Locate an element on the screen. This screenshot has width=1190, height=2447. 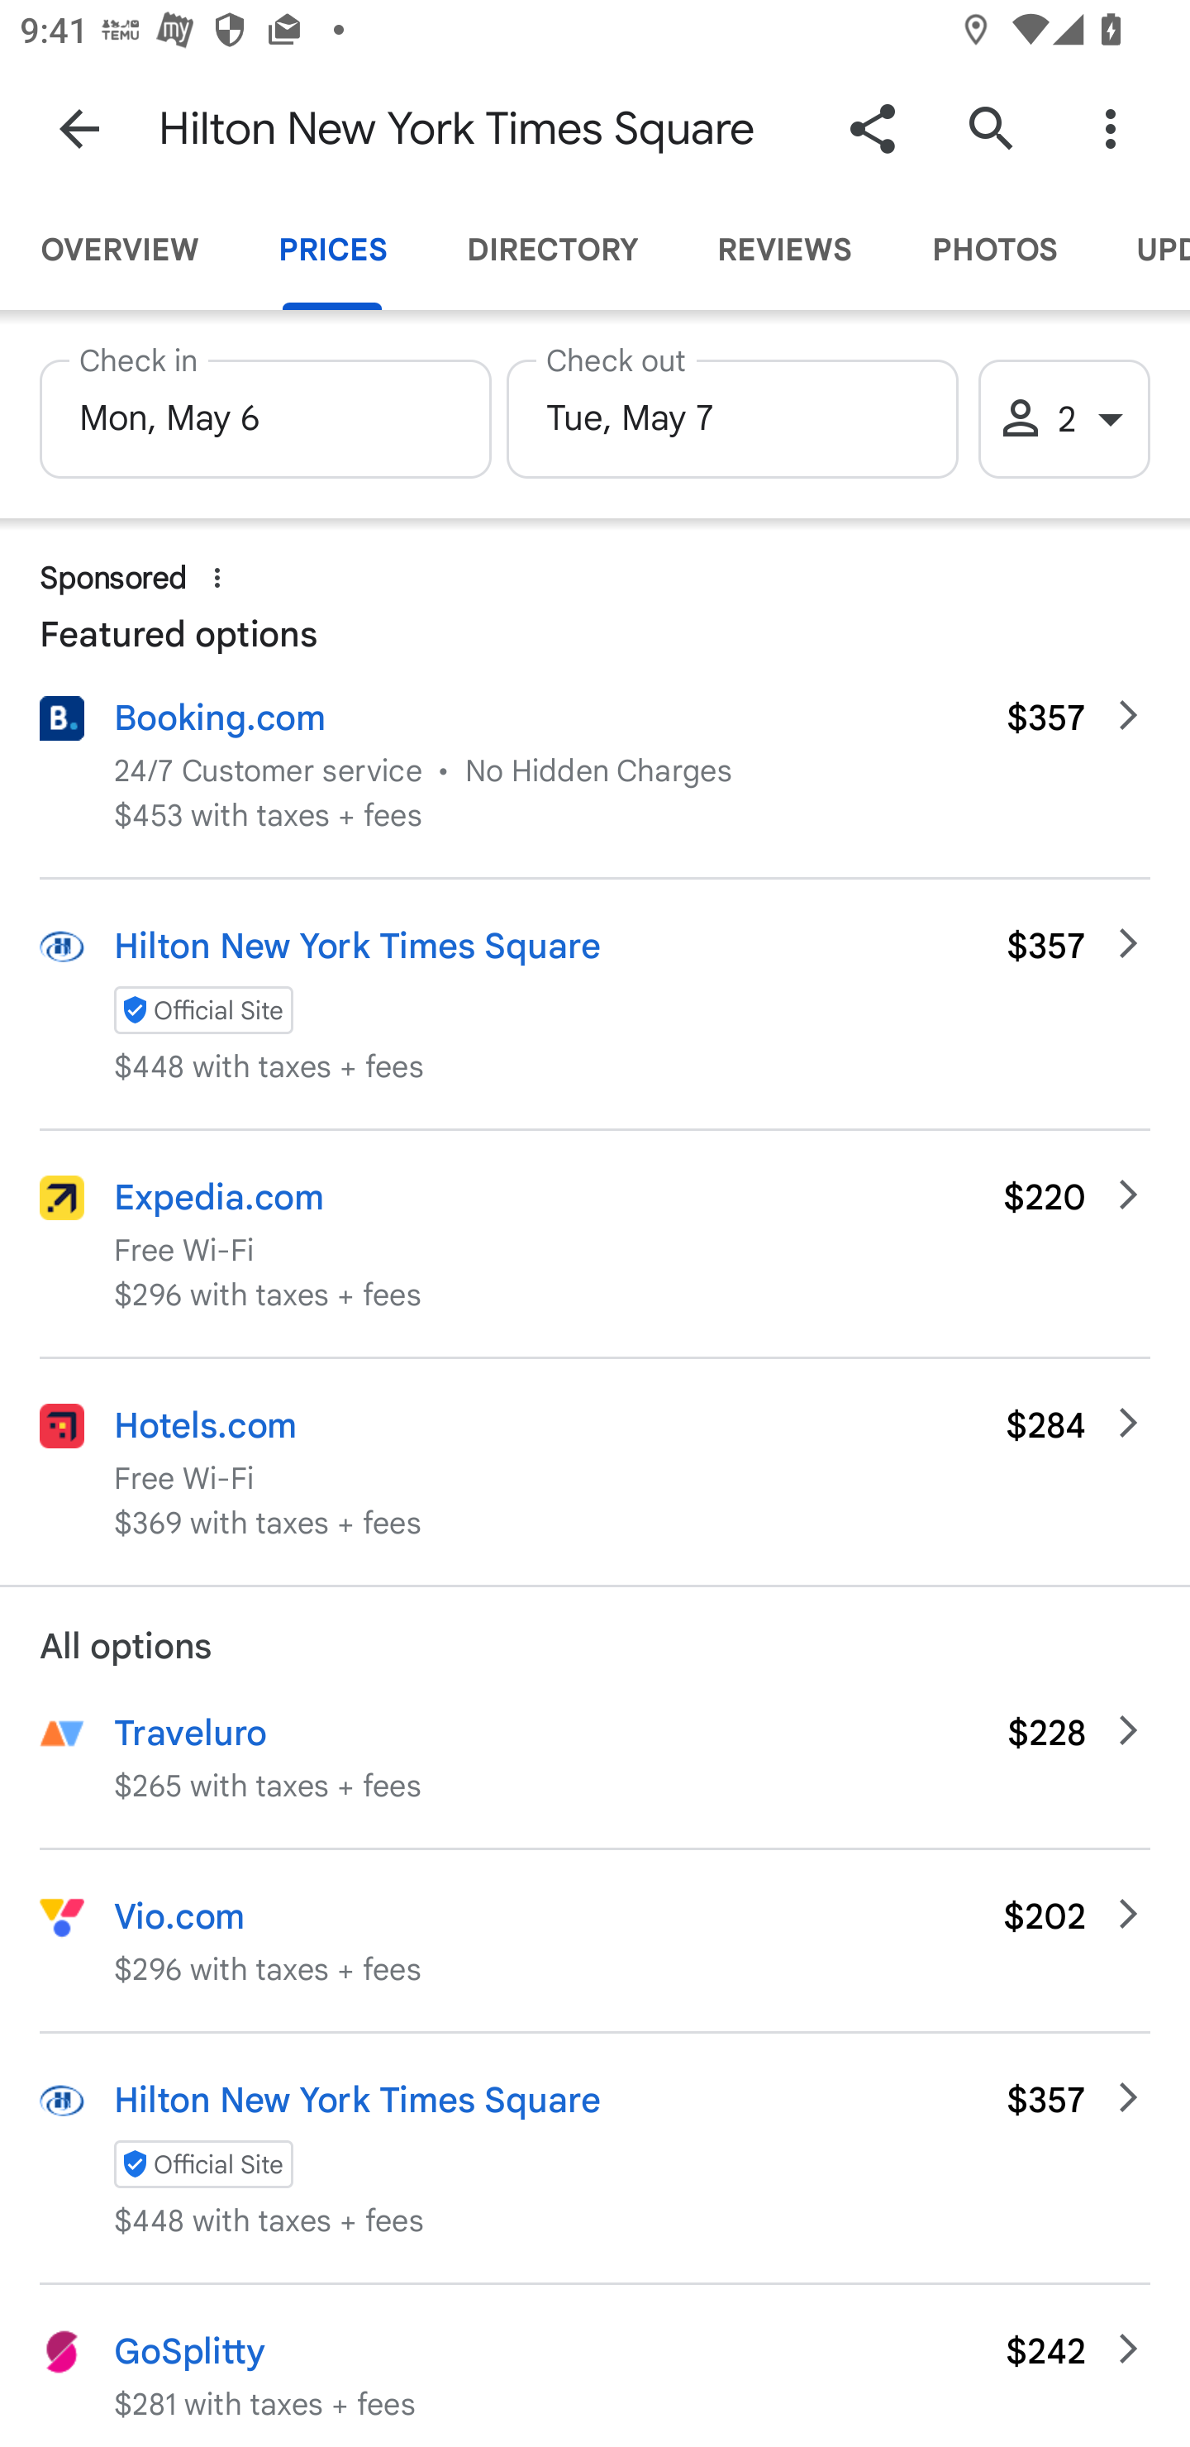
PHOTOS Photos is located at coordinates (993, 250).